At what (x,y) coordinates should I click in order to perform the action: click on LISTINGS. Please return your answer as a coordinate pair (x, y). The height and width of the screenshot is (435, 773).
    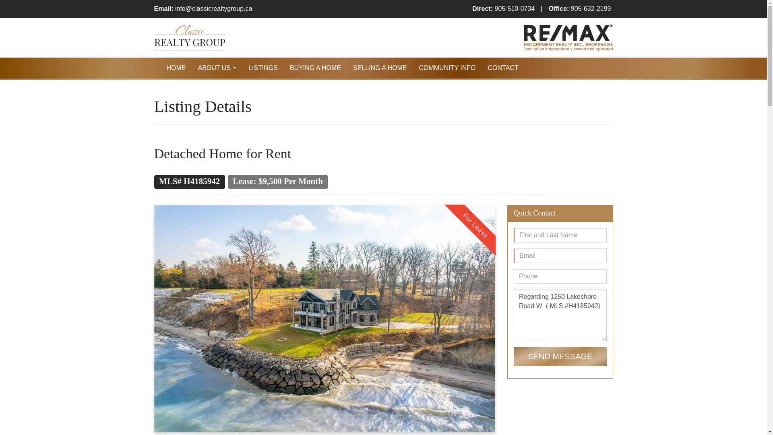
    Looking at the image, I should click on (263, 68).